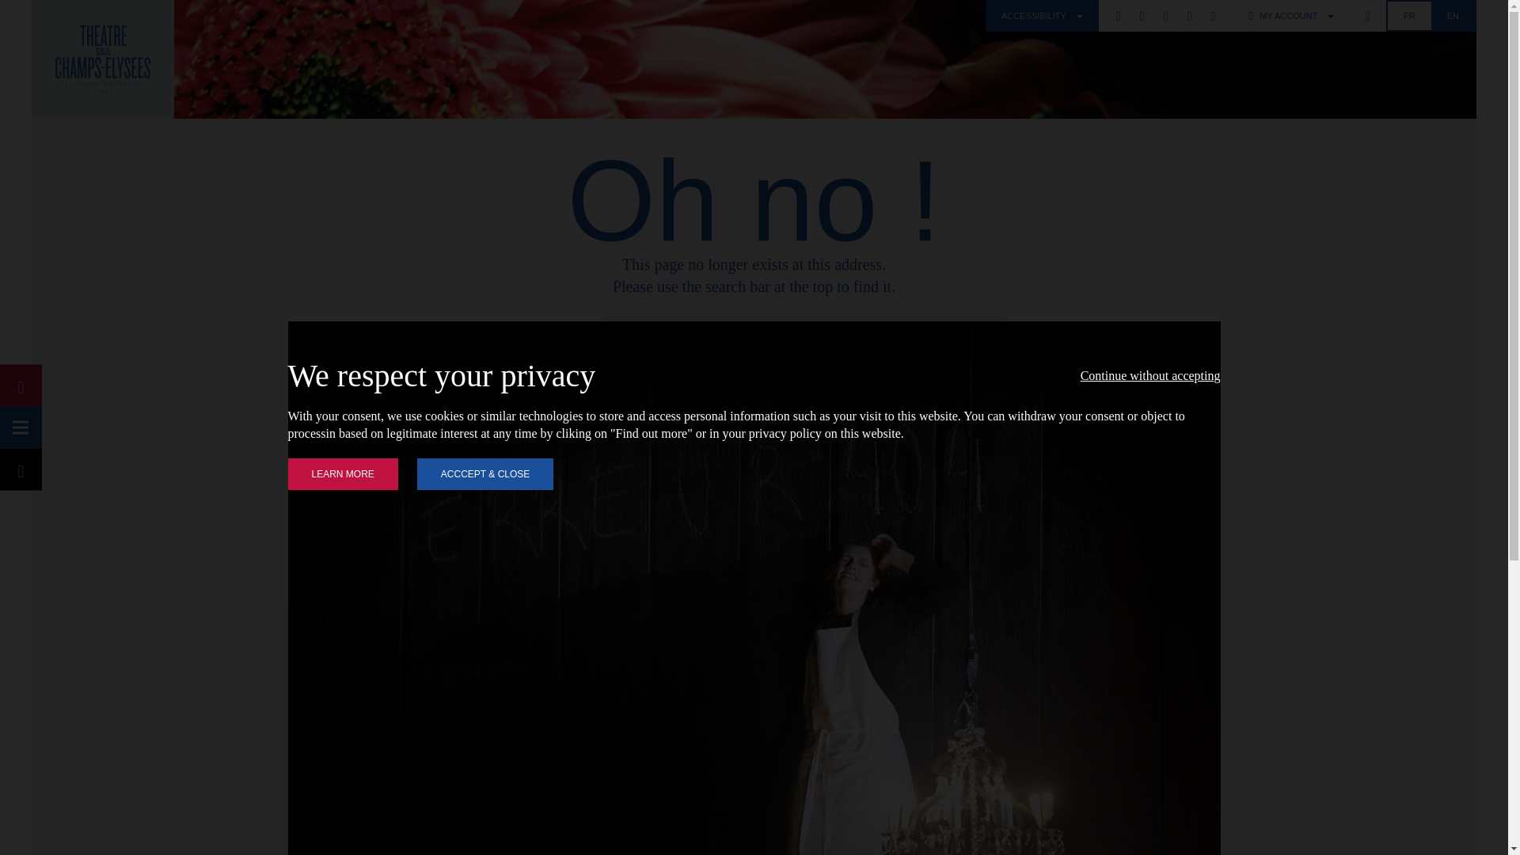 This screenshot has width=1520, height=855. I want to click on LEARN MORE, so click(344, 473).